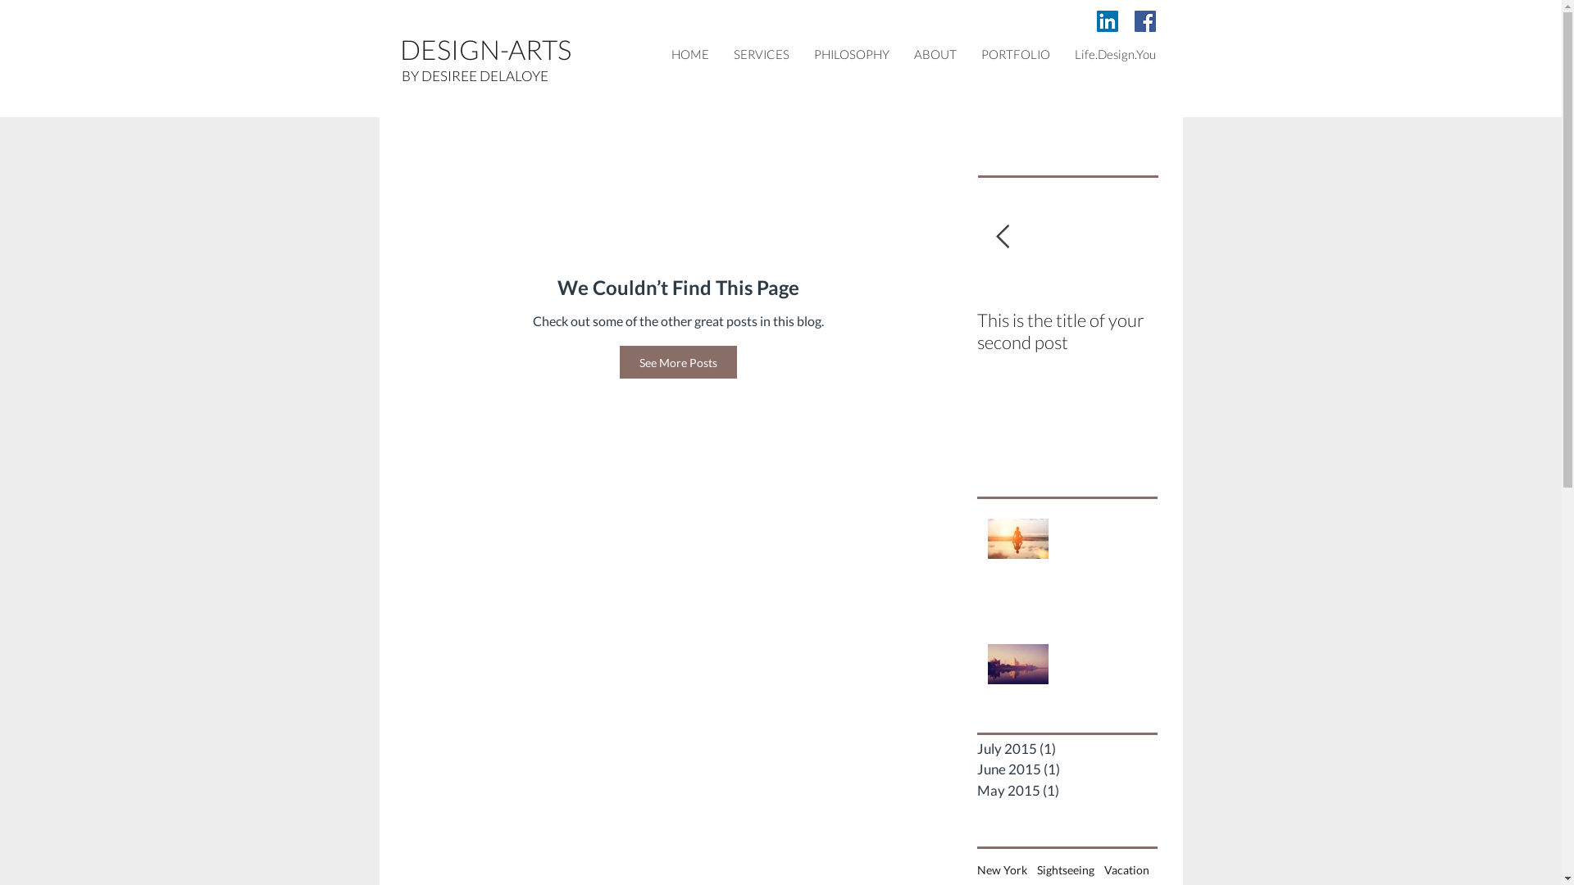 The width and height of the screenshot is (1574, 885). What do you see at coordinates (1103, 587) in the screenshot?
I see `This is the title of your first post` at bounding box center [1103, 587].